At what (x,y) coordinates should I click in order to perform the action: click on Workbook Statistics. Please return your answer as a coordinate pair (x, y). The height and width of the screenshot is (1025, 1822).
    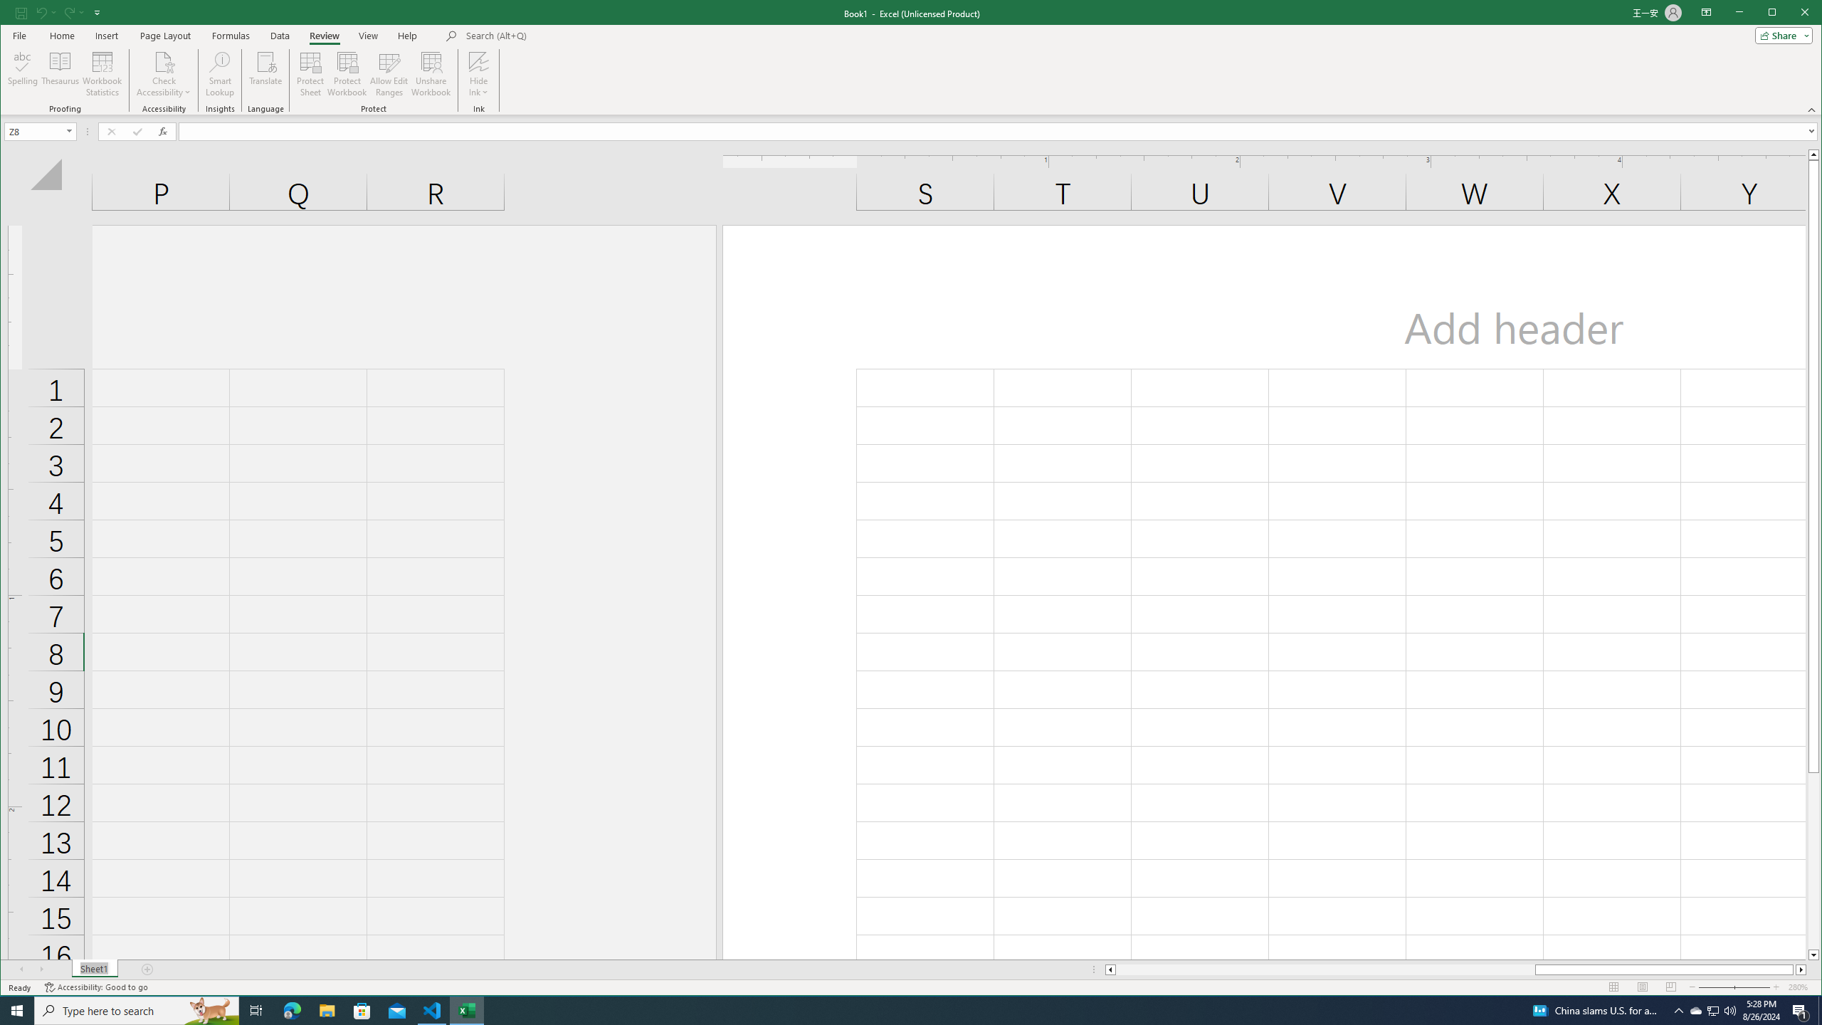
    Looking at the image, I should click on (102, 74).